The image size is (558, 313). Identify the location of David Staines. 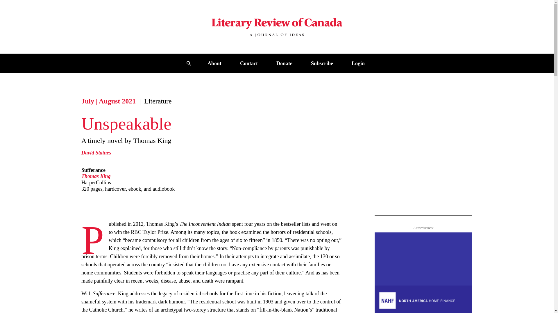
(96, 152).